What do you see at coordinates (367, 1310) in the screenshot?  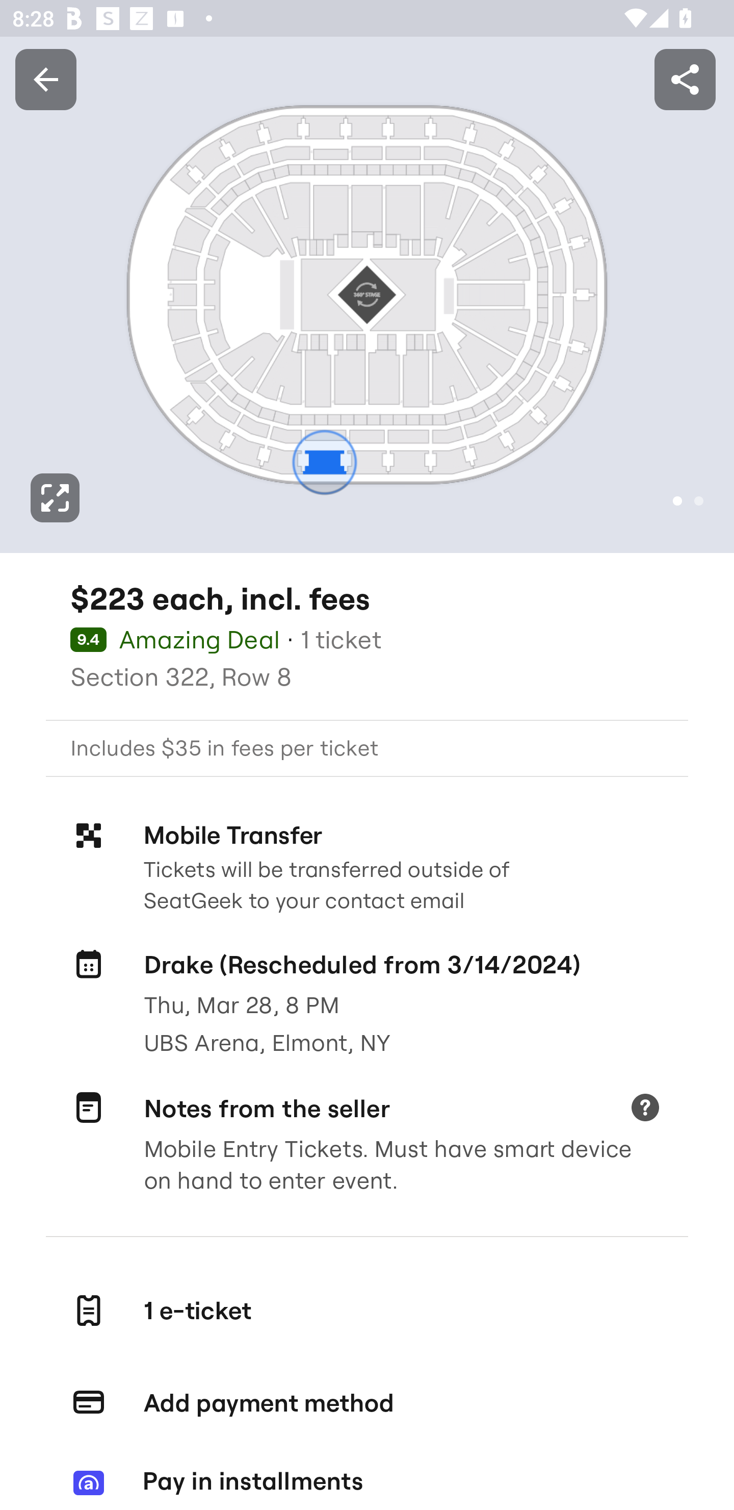 I see `1 e-ticket` at bounding box center [367, 1310].